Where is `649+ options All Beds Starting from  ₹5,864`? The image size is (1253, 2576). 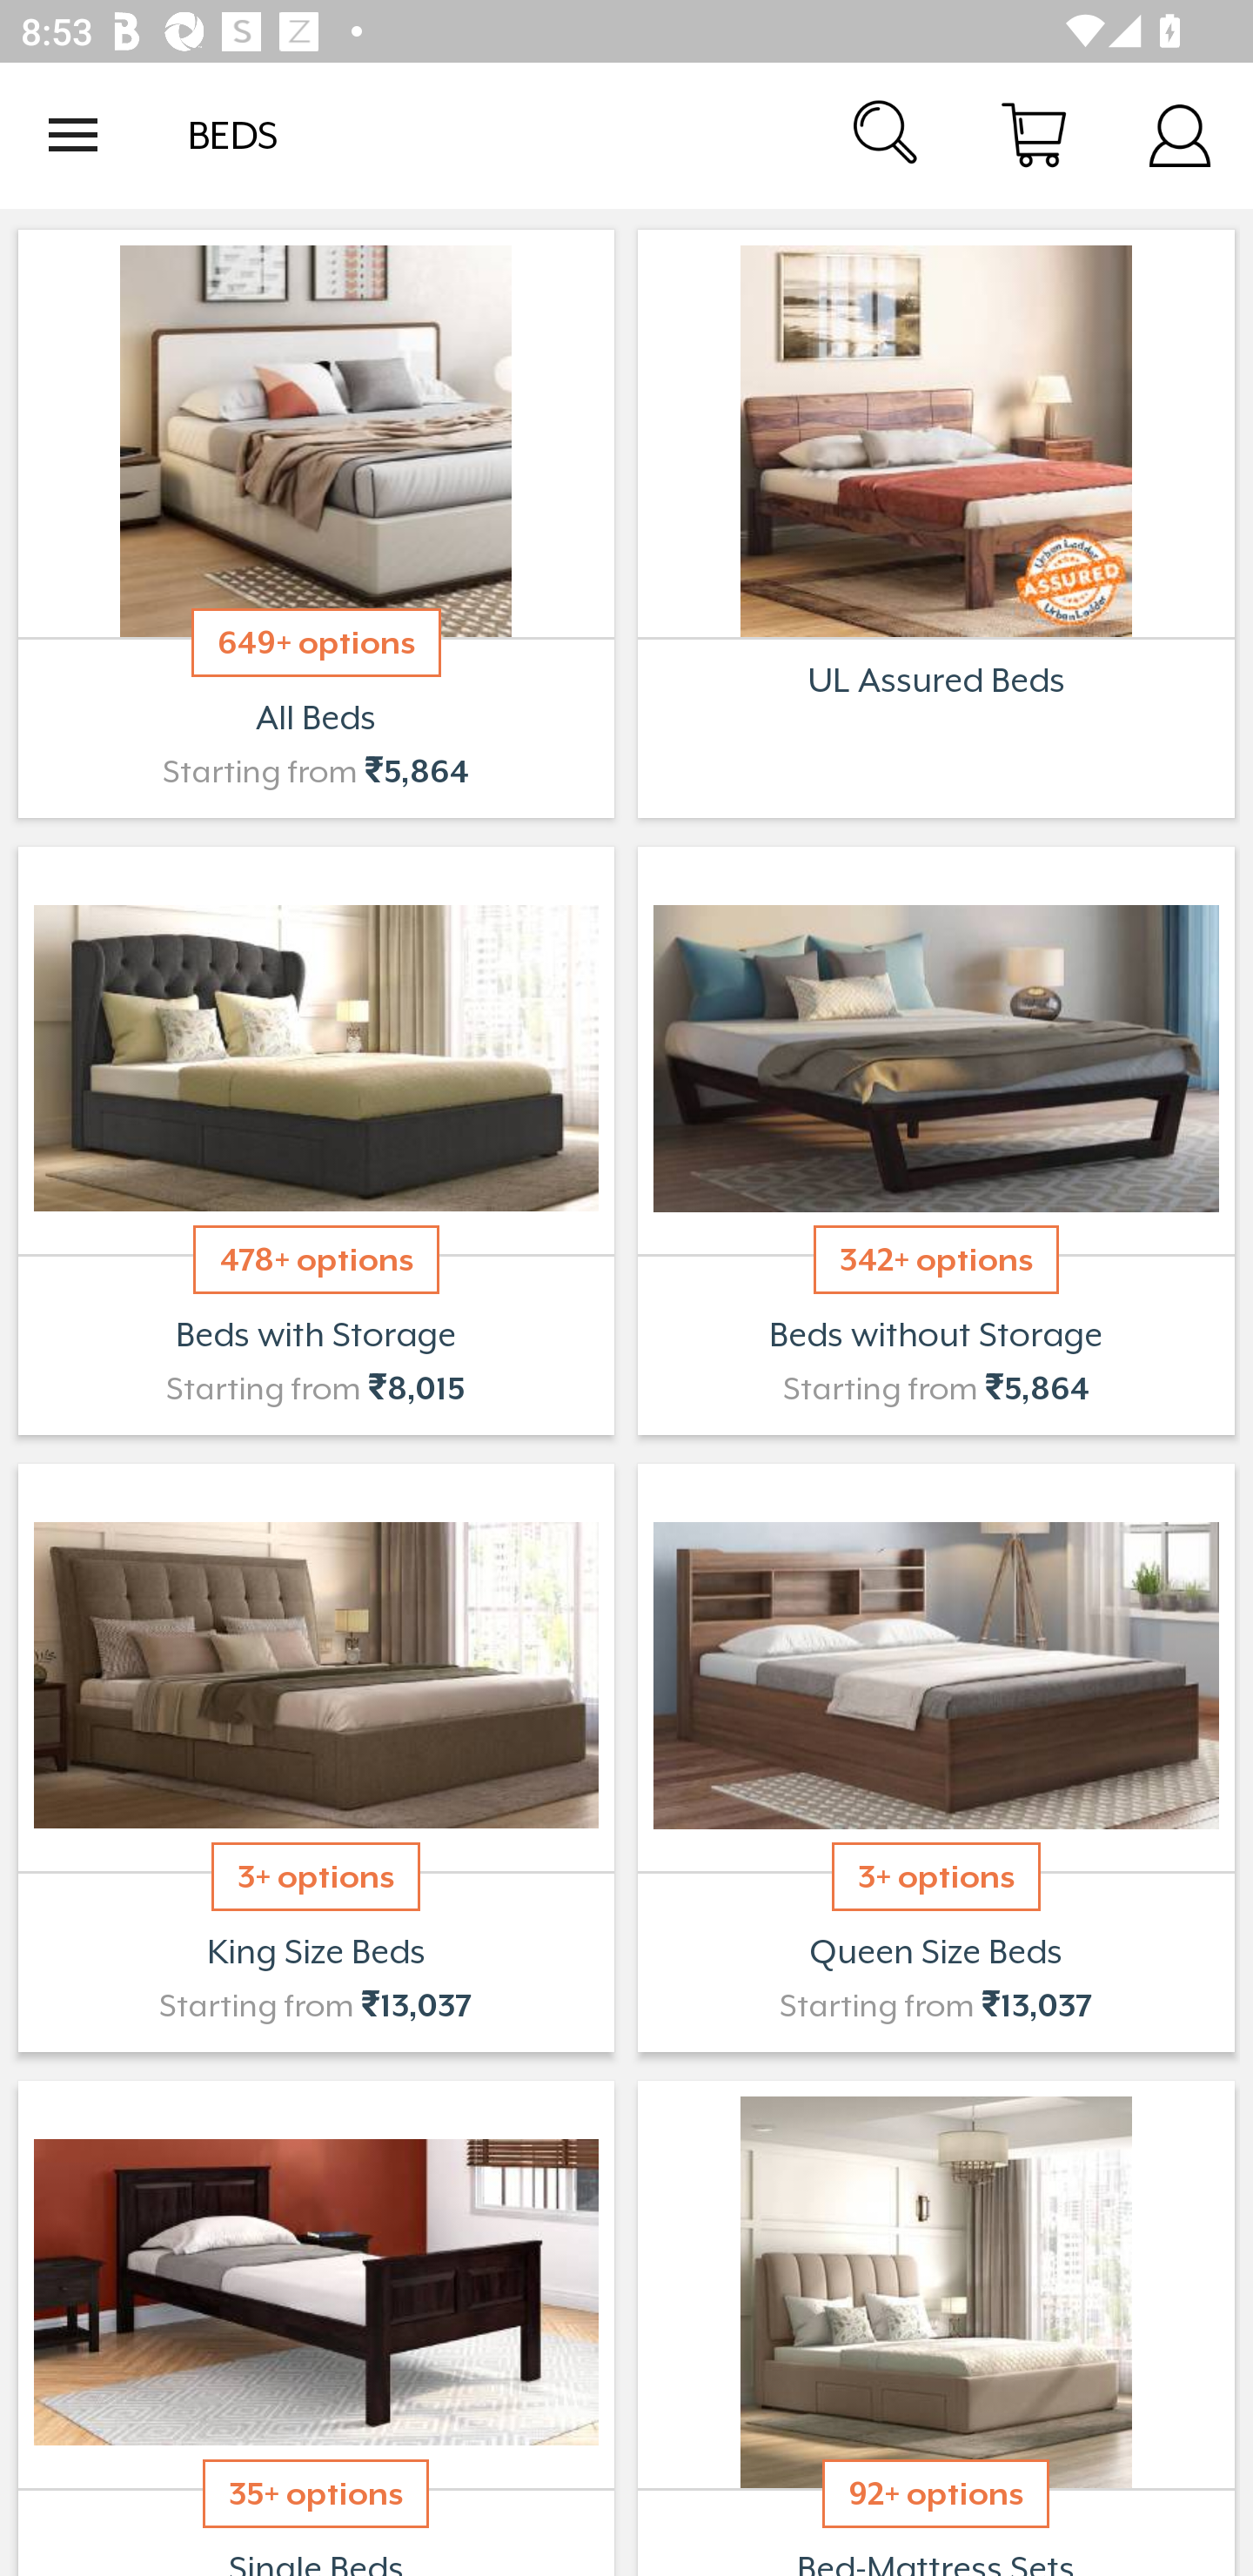 649+ options All Beds Starting from  ₹5,864 is located at coordinates (315, 524).